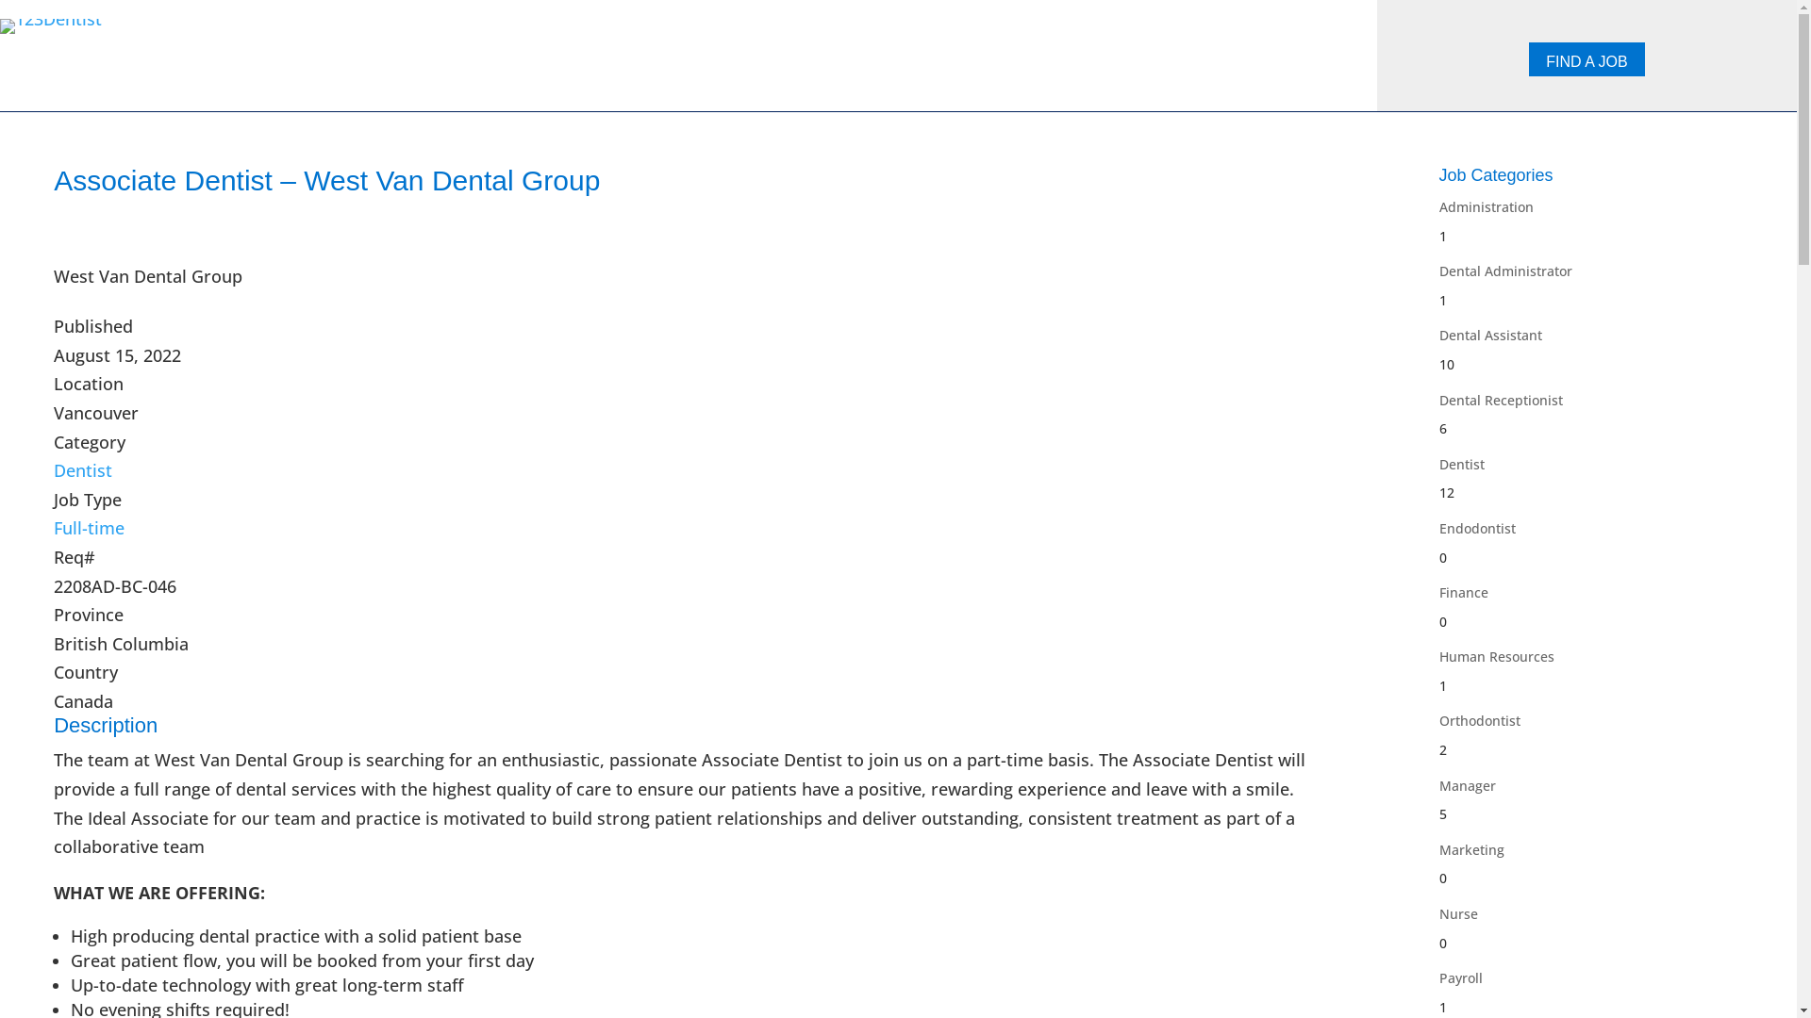 This screenshot has width=1811, height=1018. I want to click on Marketing, so click(1471, 850).